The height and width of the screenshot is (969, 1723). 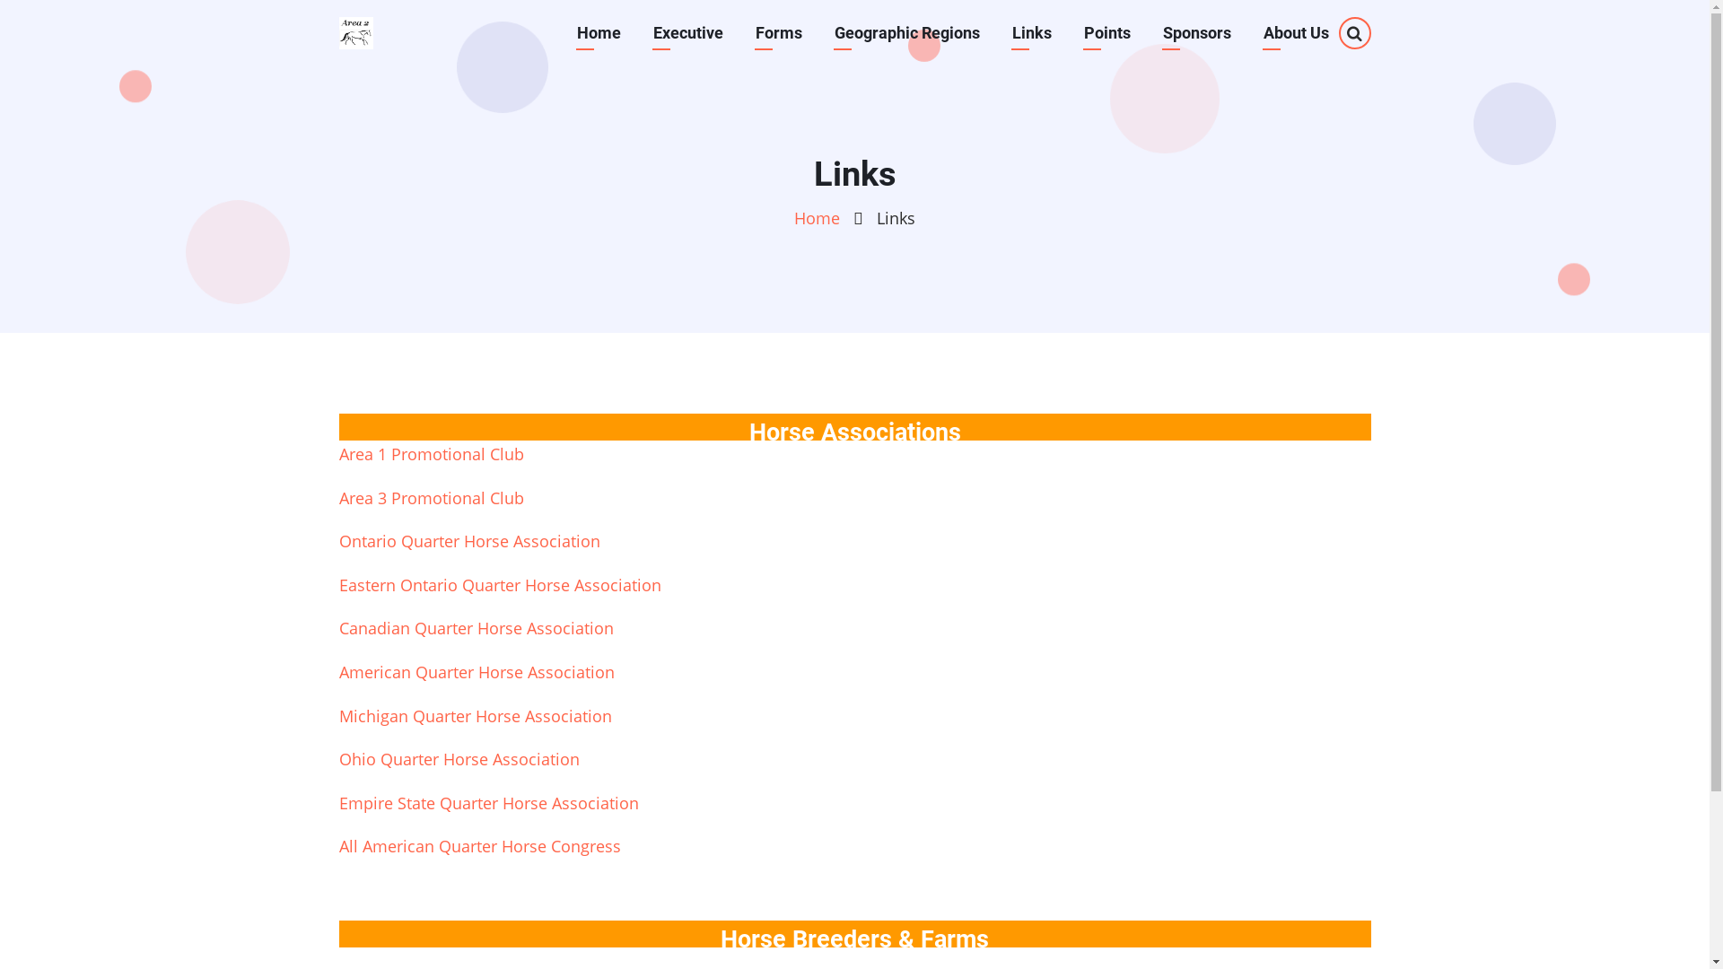 What do you see at coordinates (906, 33) in the screenshot?
I see `Geographic Regions` at bounding box center [906, 33].